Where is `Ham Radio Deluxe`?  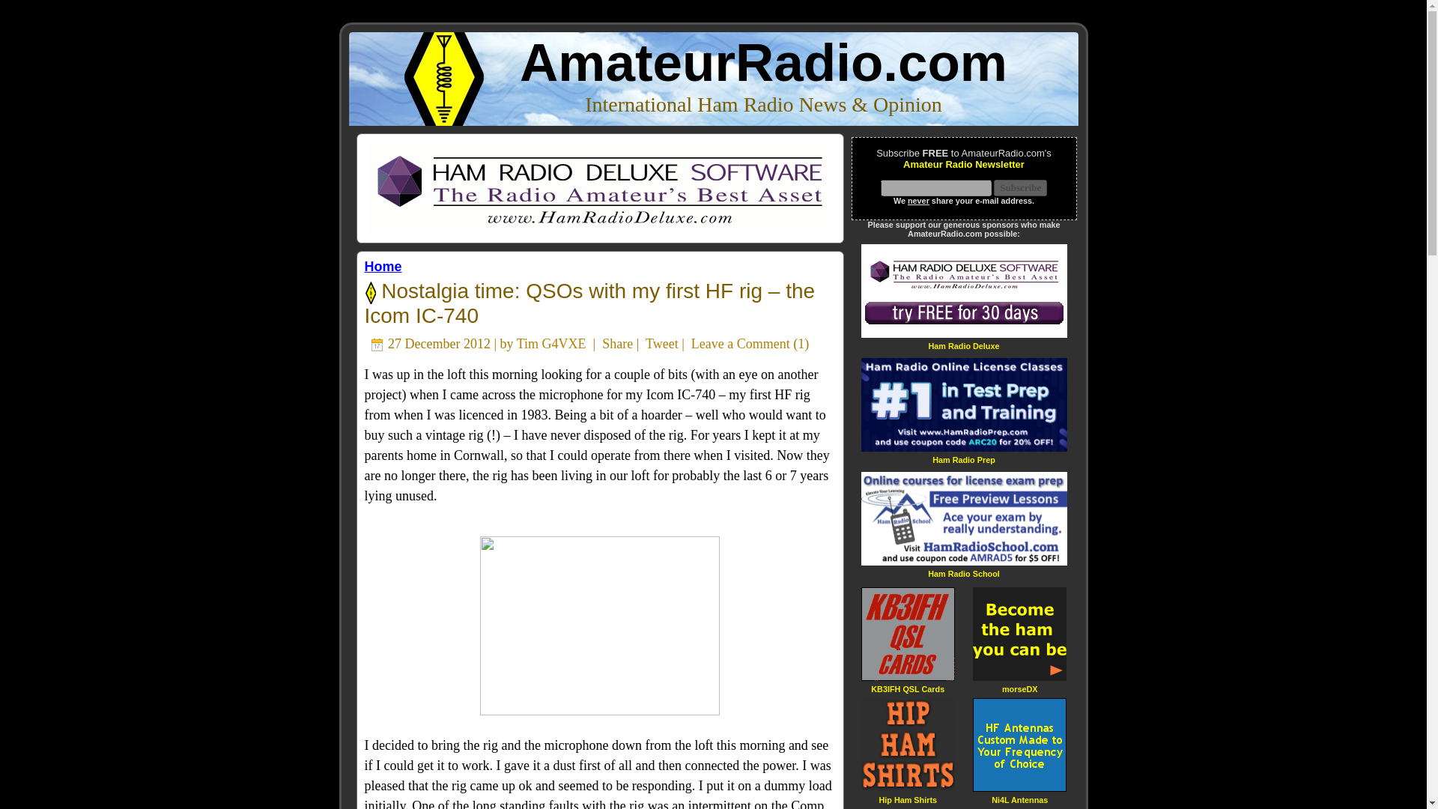
Ham Radio Deluxe is located at coordinates (963, 345).